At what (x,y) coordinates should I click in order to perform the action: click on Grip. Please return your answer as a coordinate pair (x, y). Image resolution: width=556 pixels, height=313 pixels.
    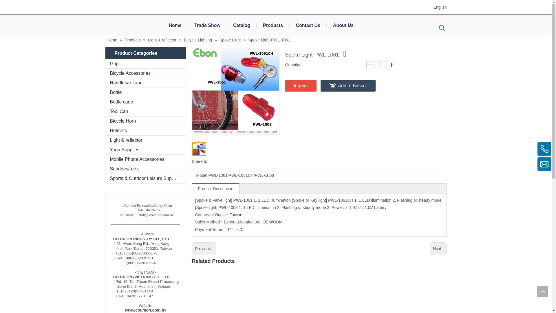
    Looking at the image, I should click on (145, 64).